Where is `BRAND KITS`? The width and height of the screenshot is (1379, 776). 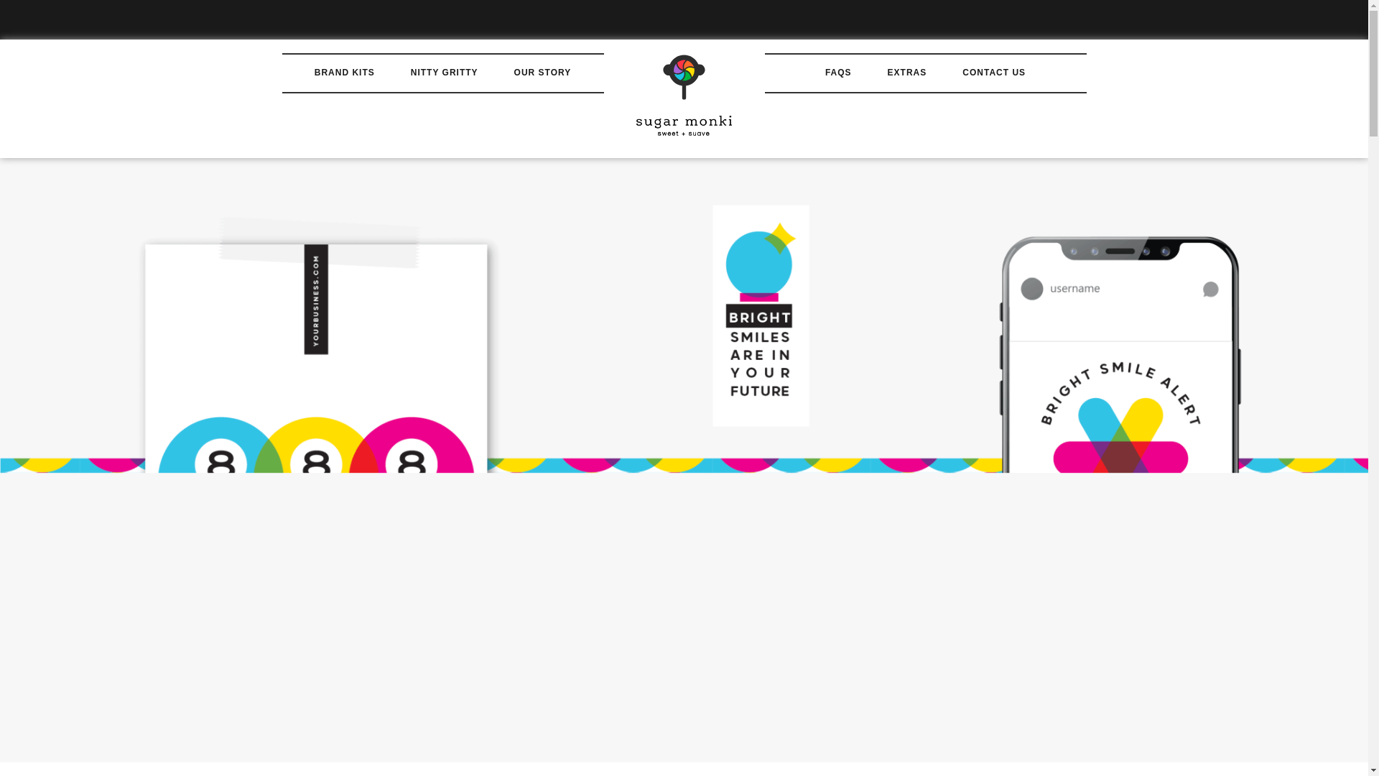 BRAND KITS is located at coordinates (345, 73).